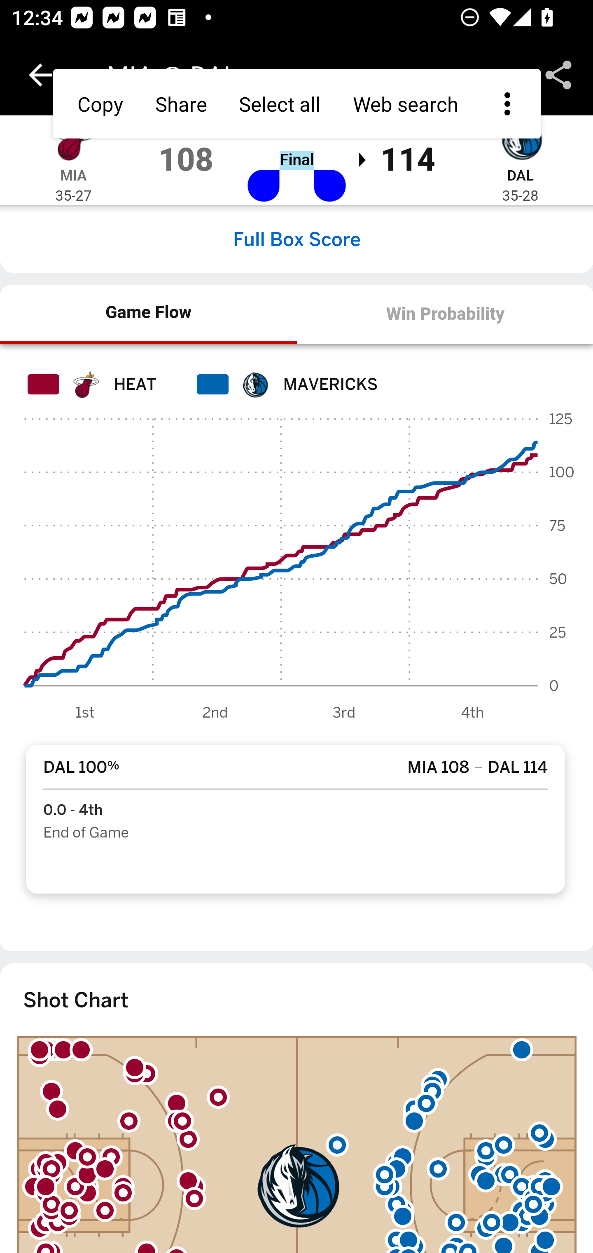 The width and height of the screenshot is (593, 1253). Describe the element at coordinates (254, 384) in the screenshot. I see `#0064b1` at that location.